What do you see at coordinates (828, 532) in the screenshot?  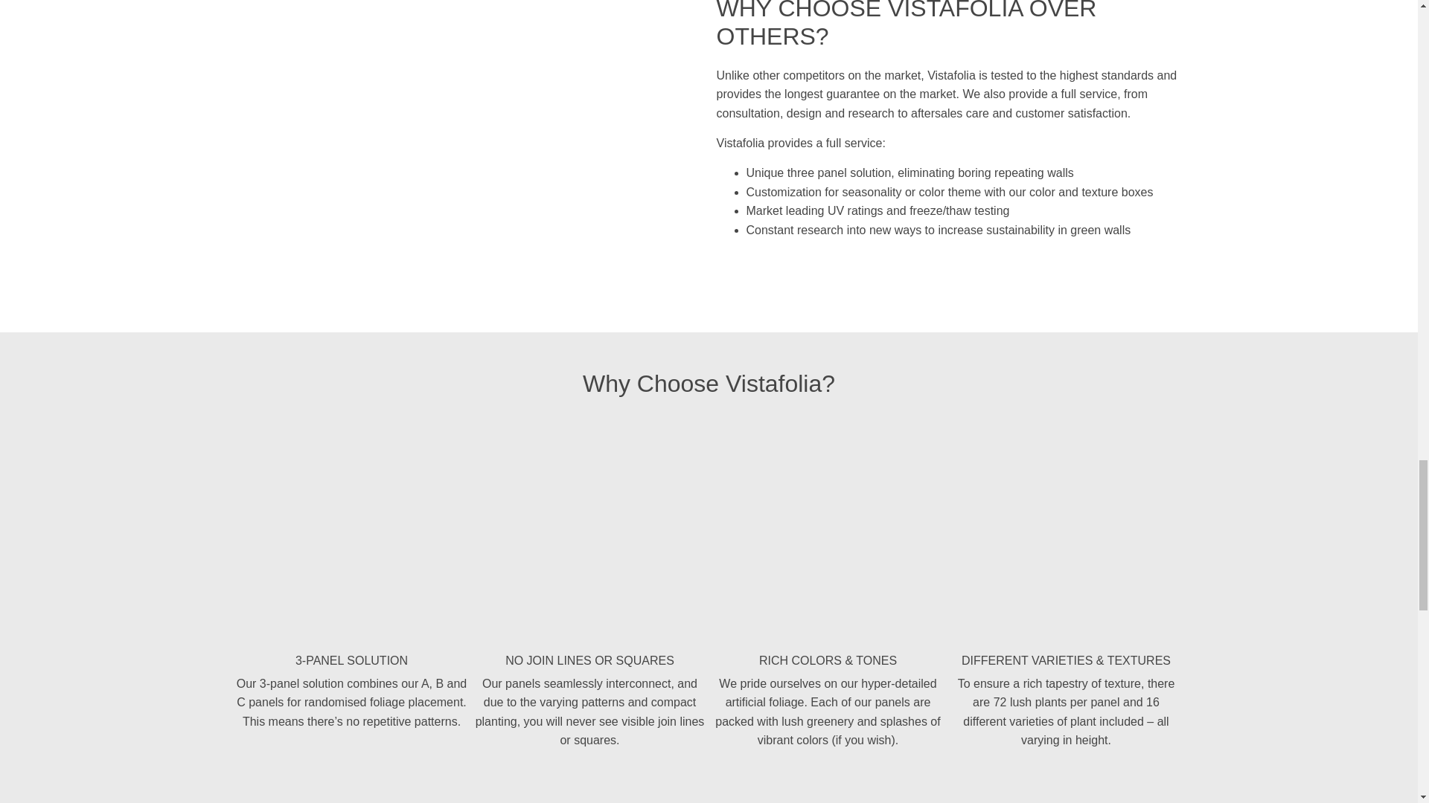 I see `Vistafolia garden artificial green wall` at bounding box center [828, 532].